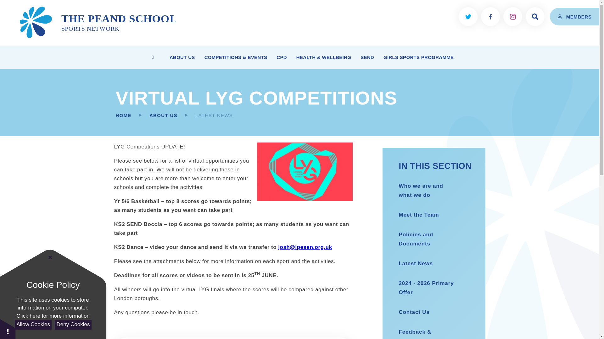 The image size is (604, 339). Describe the element at coordinates (73, 325) in the screenshot. I see `Deny Cookies` at that location.